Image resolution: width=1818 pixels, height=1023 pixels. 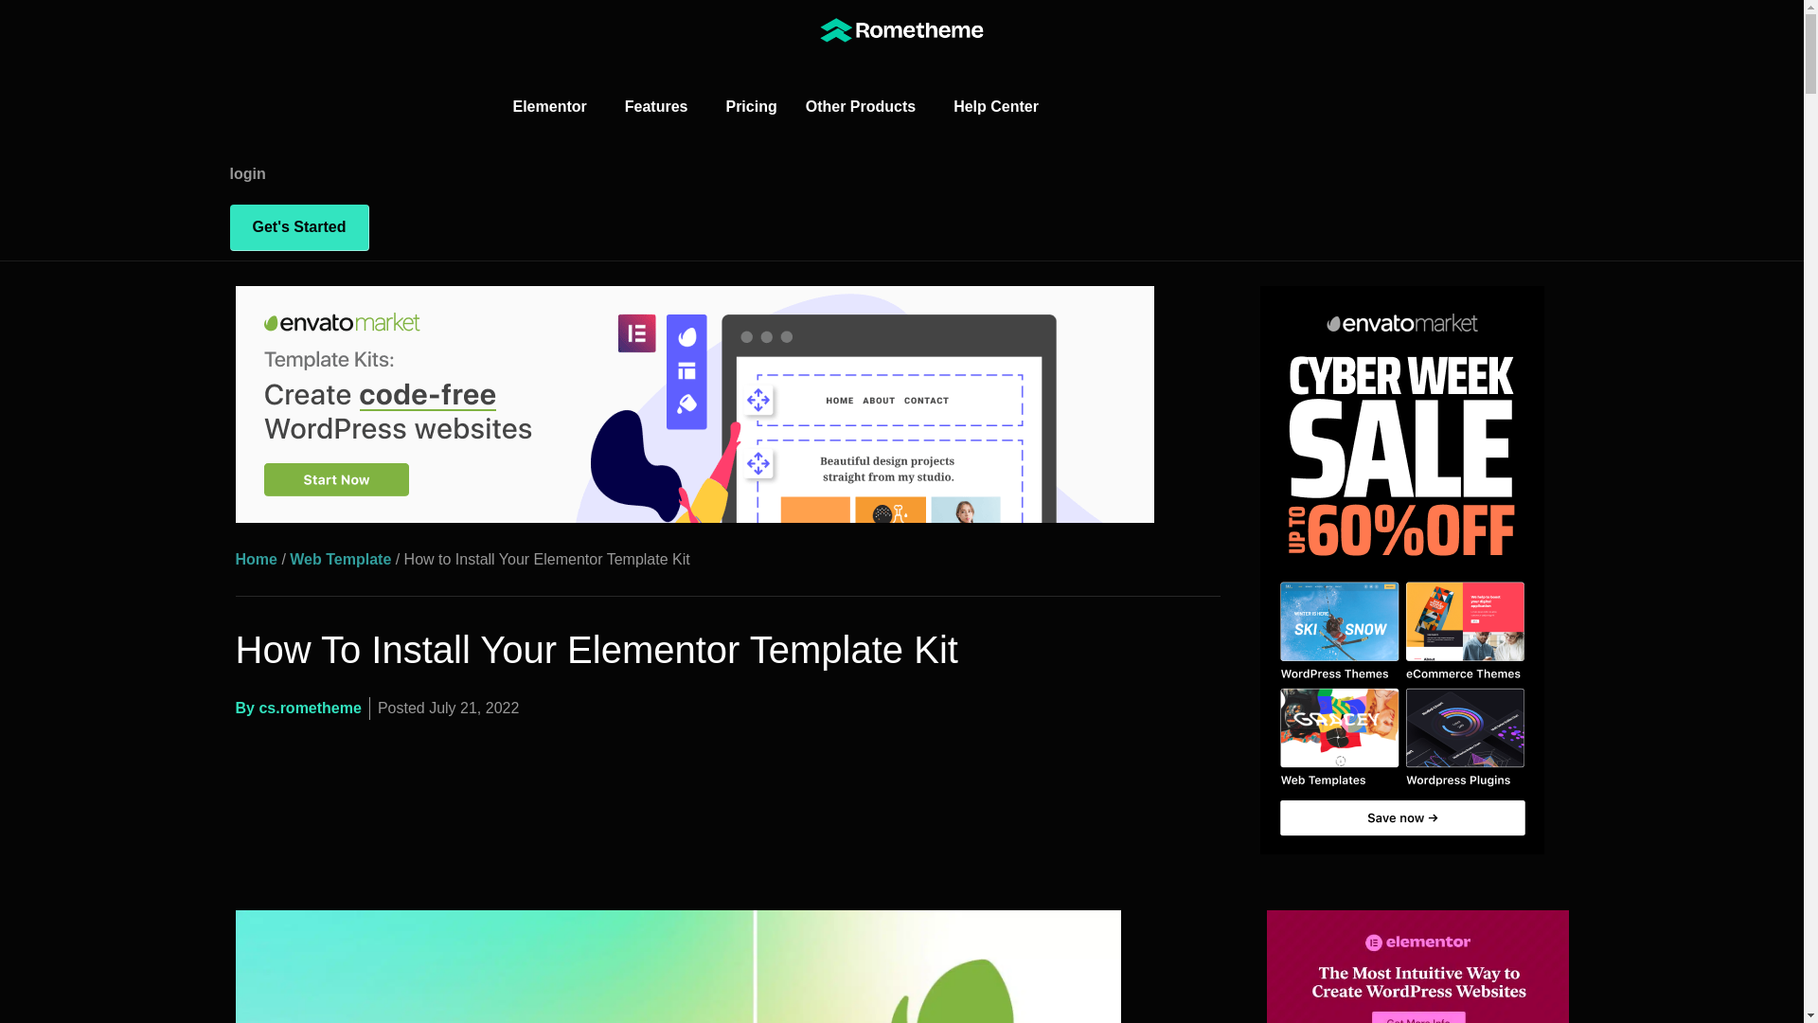 I want to click on Pricing, so click(x=750, y=107).